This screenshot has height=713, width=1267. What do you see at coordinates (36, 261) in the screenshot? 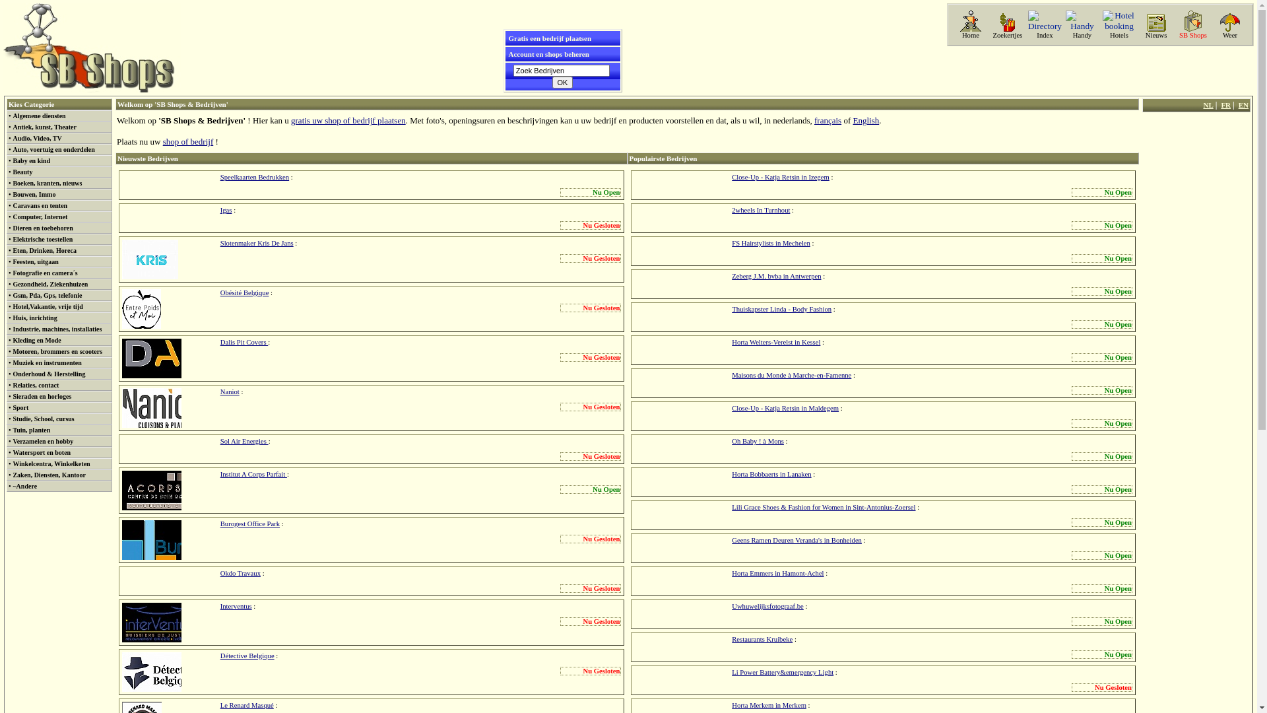
I see `Feesten, uitgaan` at bounding box center [36, 261].